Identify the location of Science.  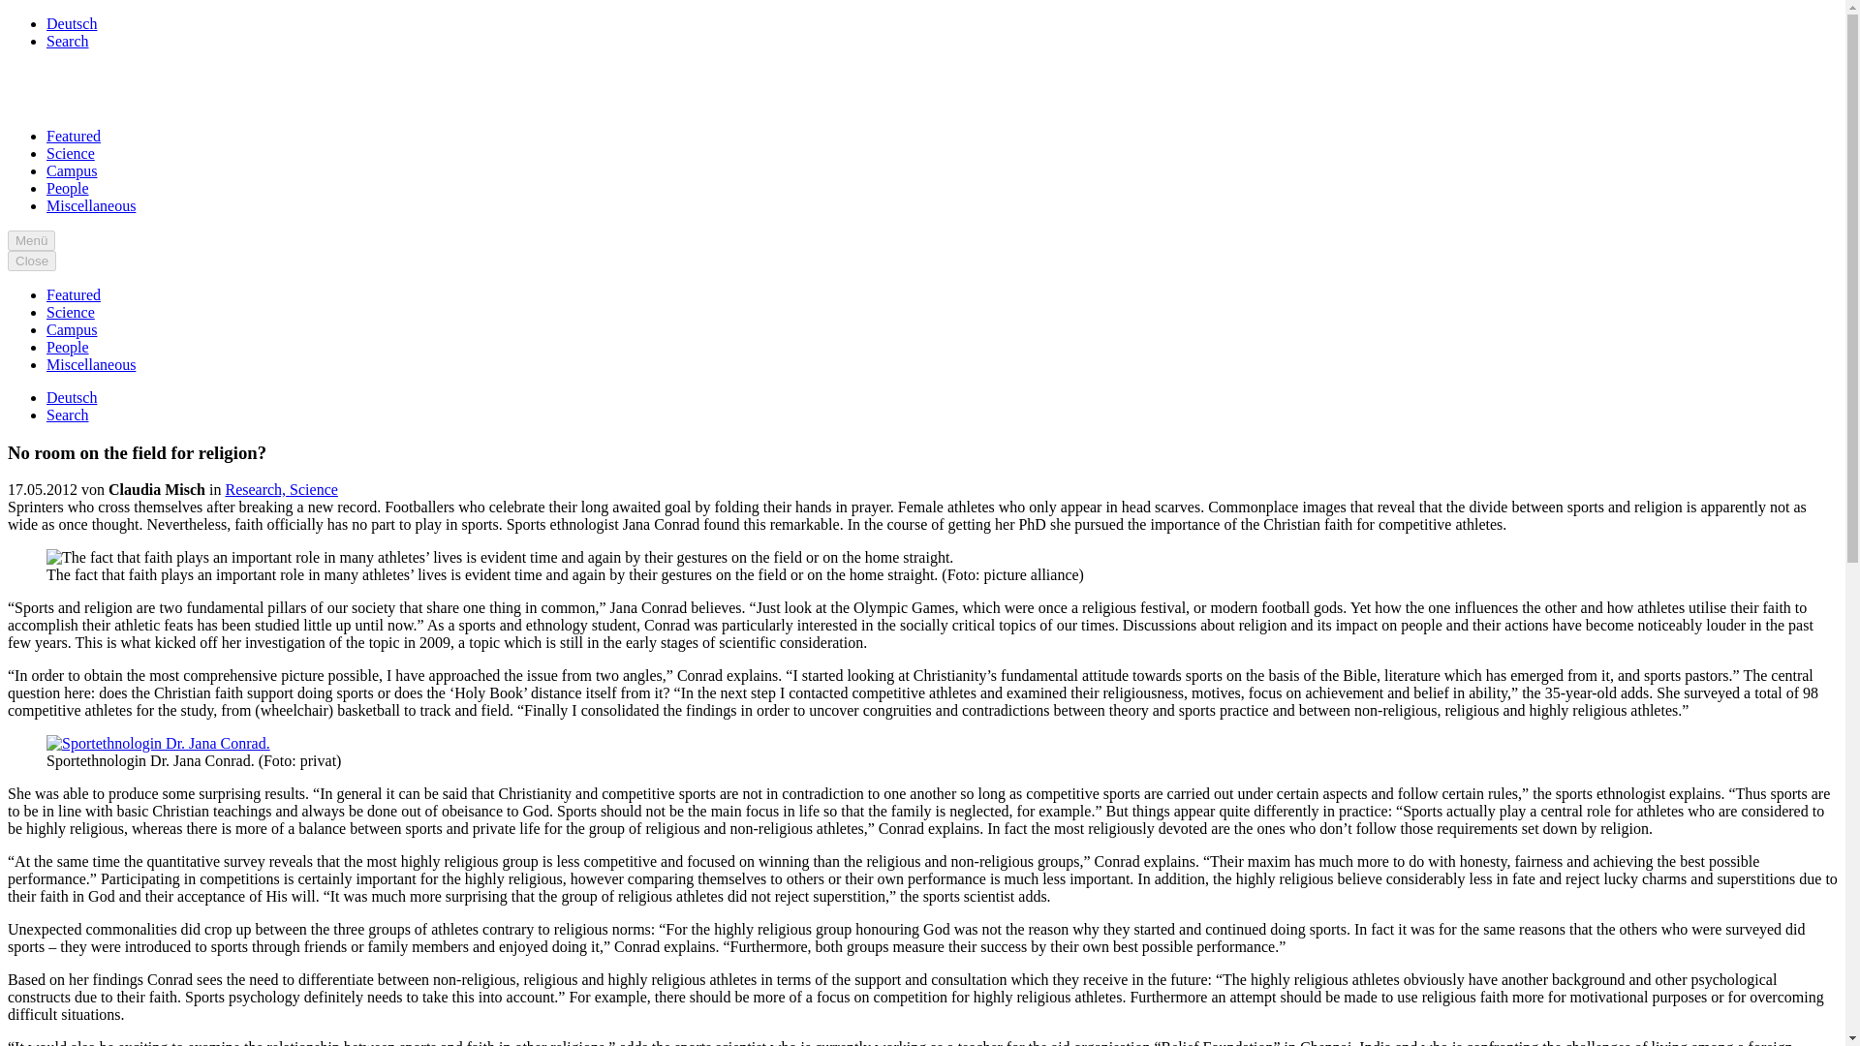
(314, 489).